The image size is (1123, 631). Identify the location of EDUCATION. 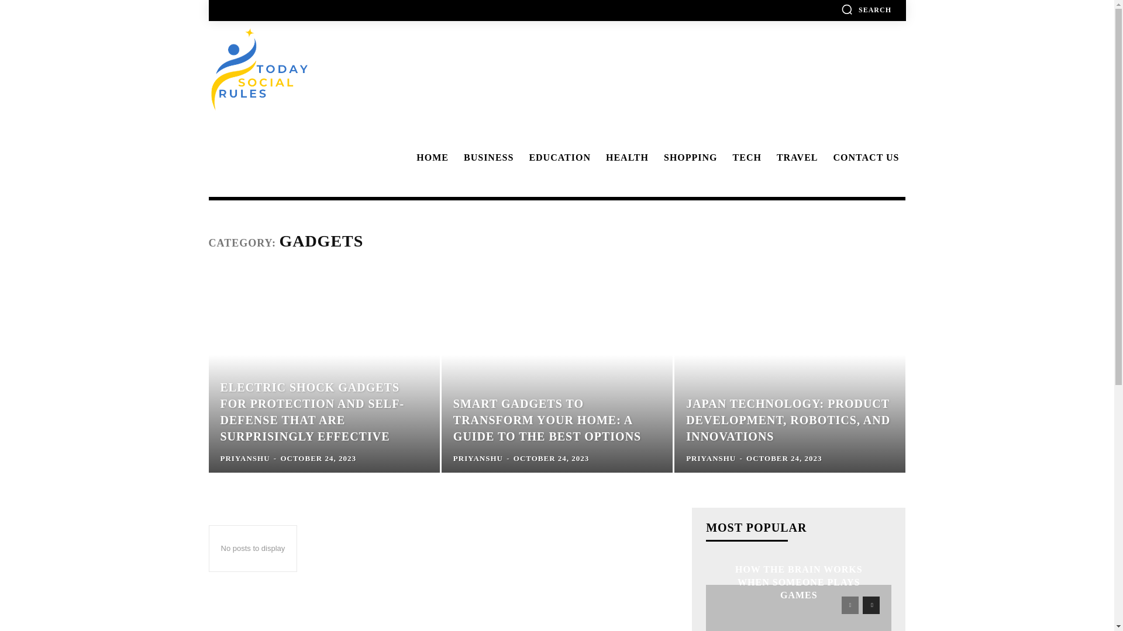
(557, 158).